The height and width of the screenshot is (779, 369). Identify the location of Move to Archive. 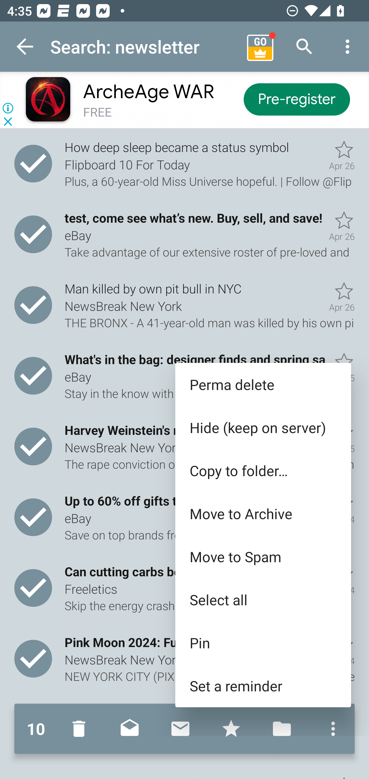
(263, 514).